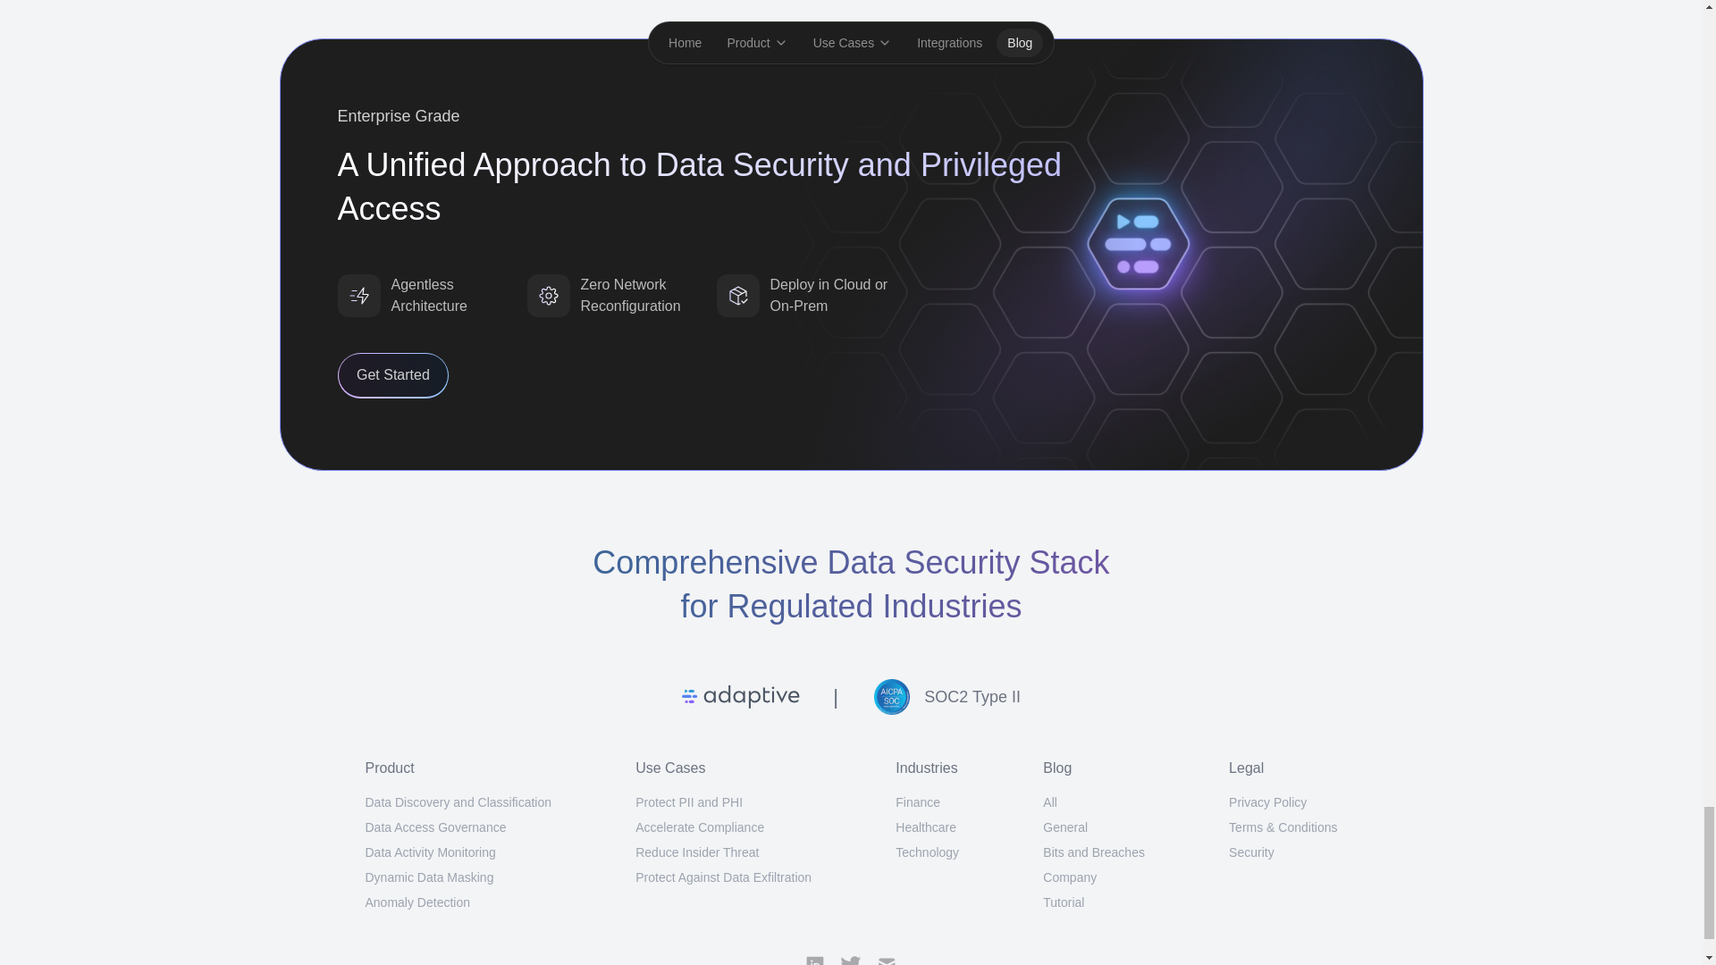 The image size is (1716, 965). I want to click on Privacy Policy, so click(1267, 802).